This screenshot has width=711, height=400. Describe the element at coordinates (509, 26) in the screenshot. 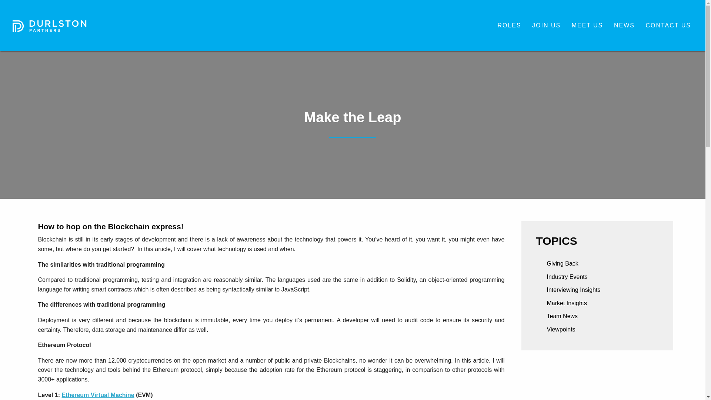

I see `ROLES` at that location.